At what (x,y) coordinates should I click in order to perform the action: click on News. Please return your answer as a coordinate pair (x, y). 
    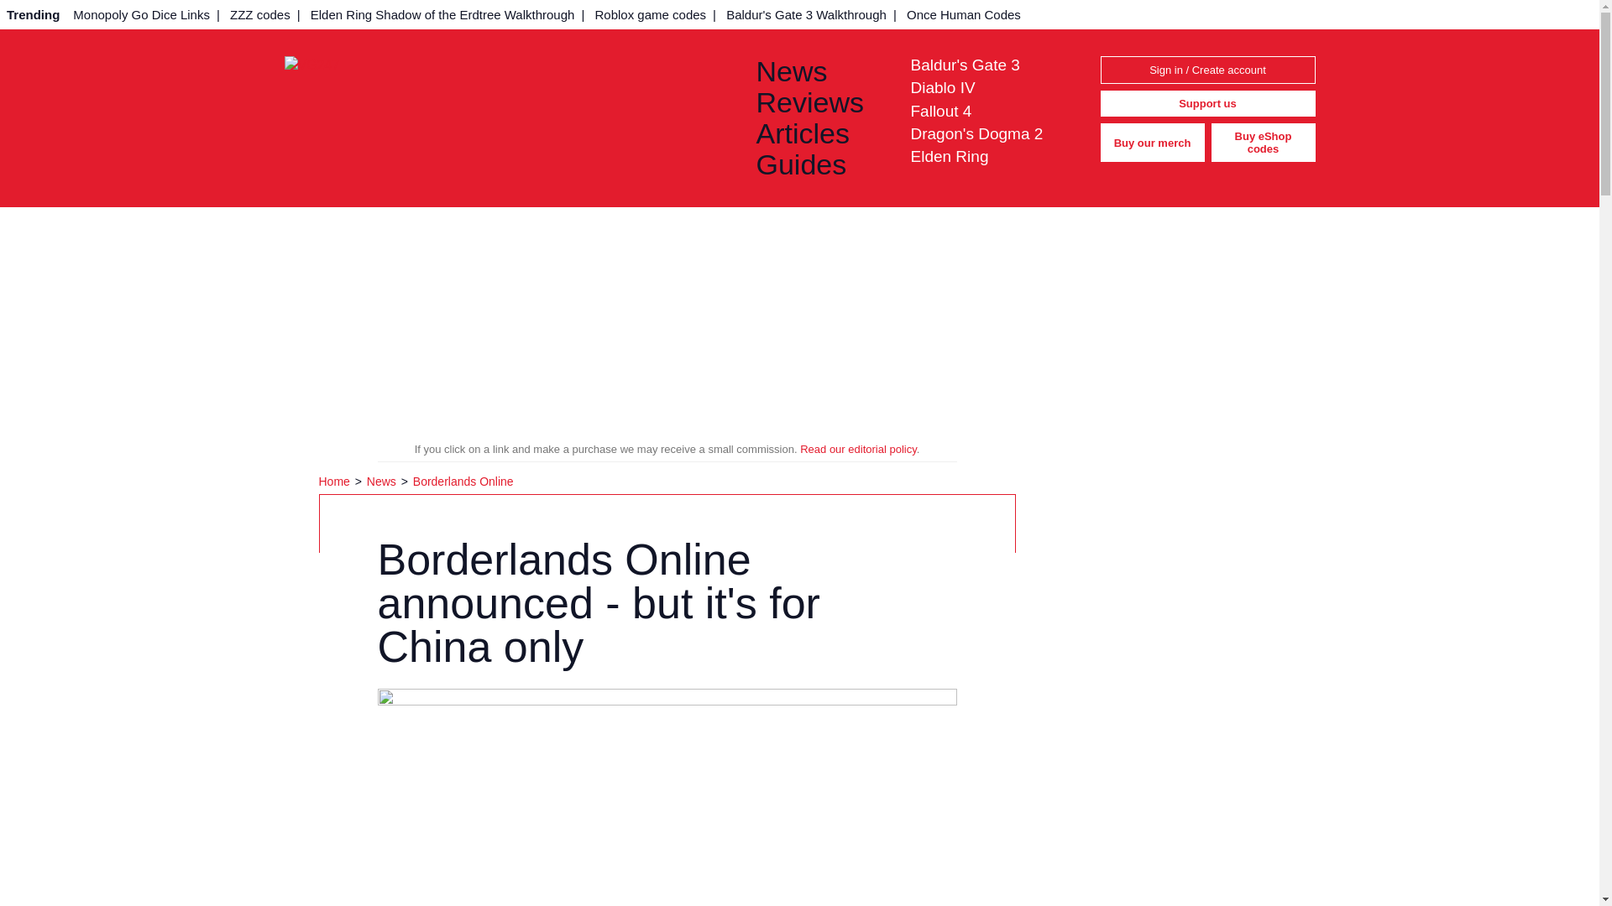
    Looking at the image, I should click on (819, 70).